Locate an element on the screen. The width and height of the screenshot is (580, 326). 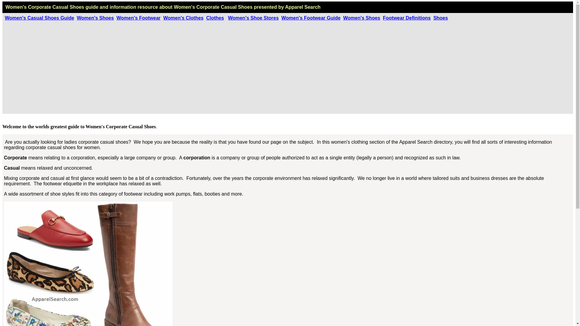
Footwear Definitions is located at coordinates (407, 18).